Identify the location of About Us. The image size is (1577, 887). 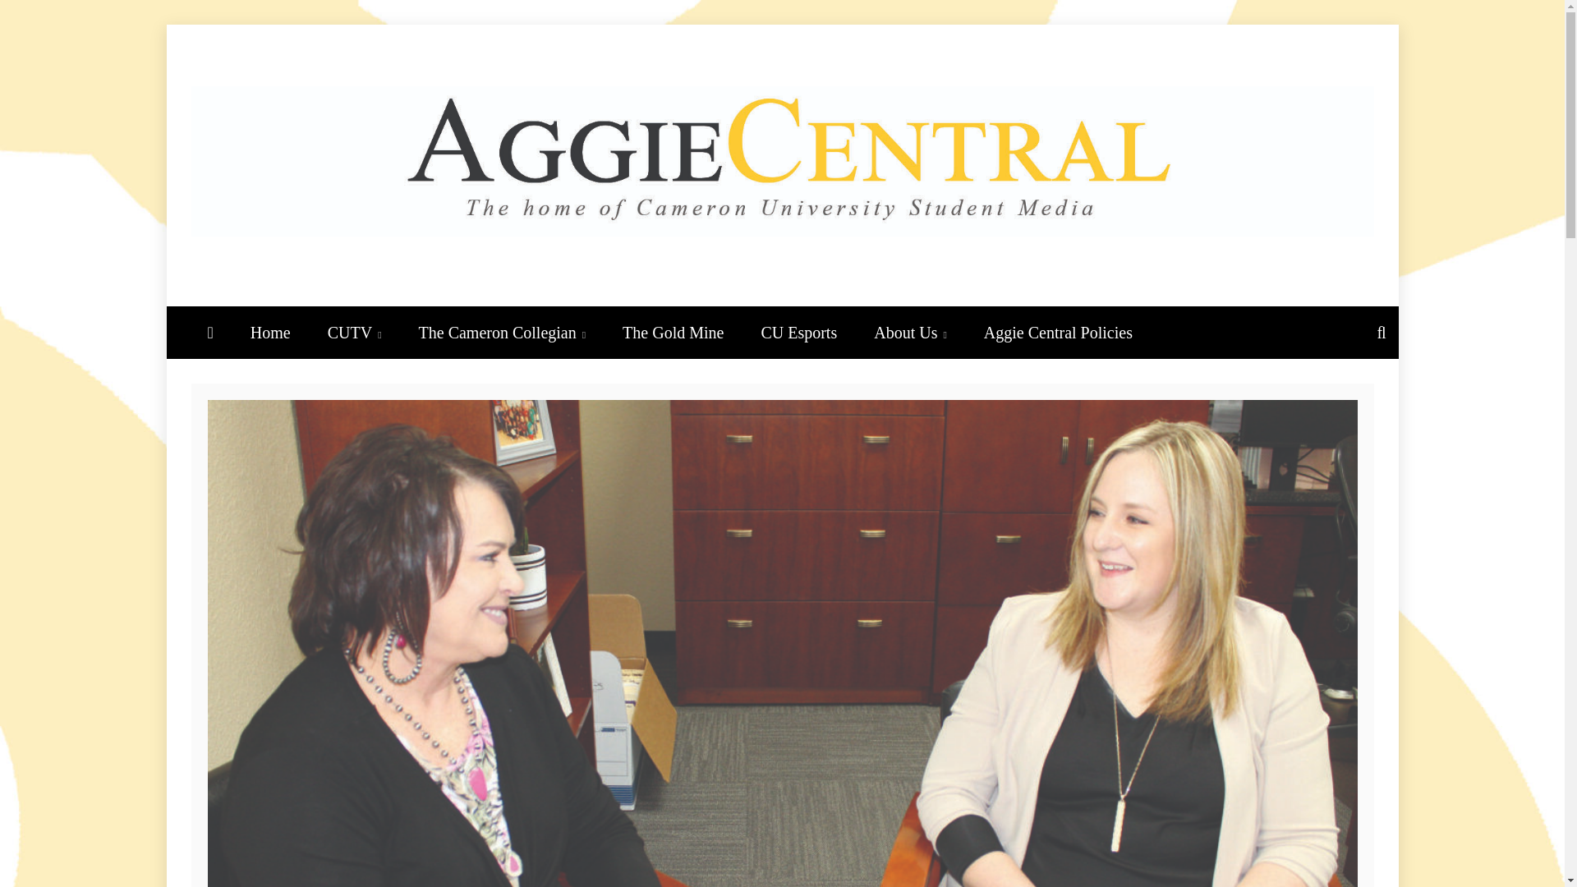
(910, 332).